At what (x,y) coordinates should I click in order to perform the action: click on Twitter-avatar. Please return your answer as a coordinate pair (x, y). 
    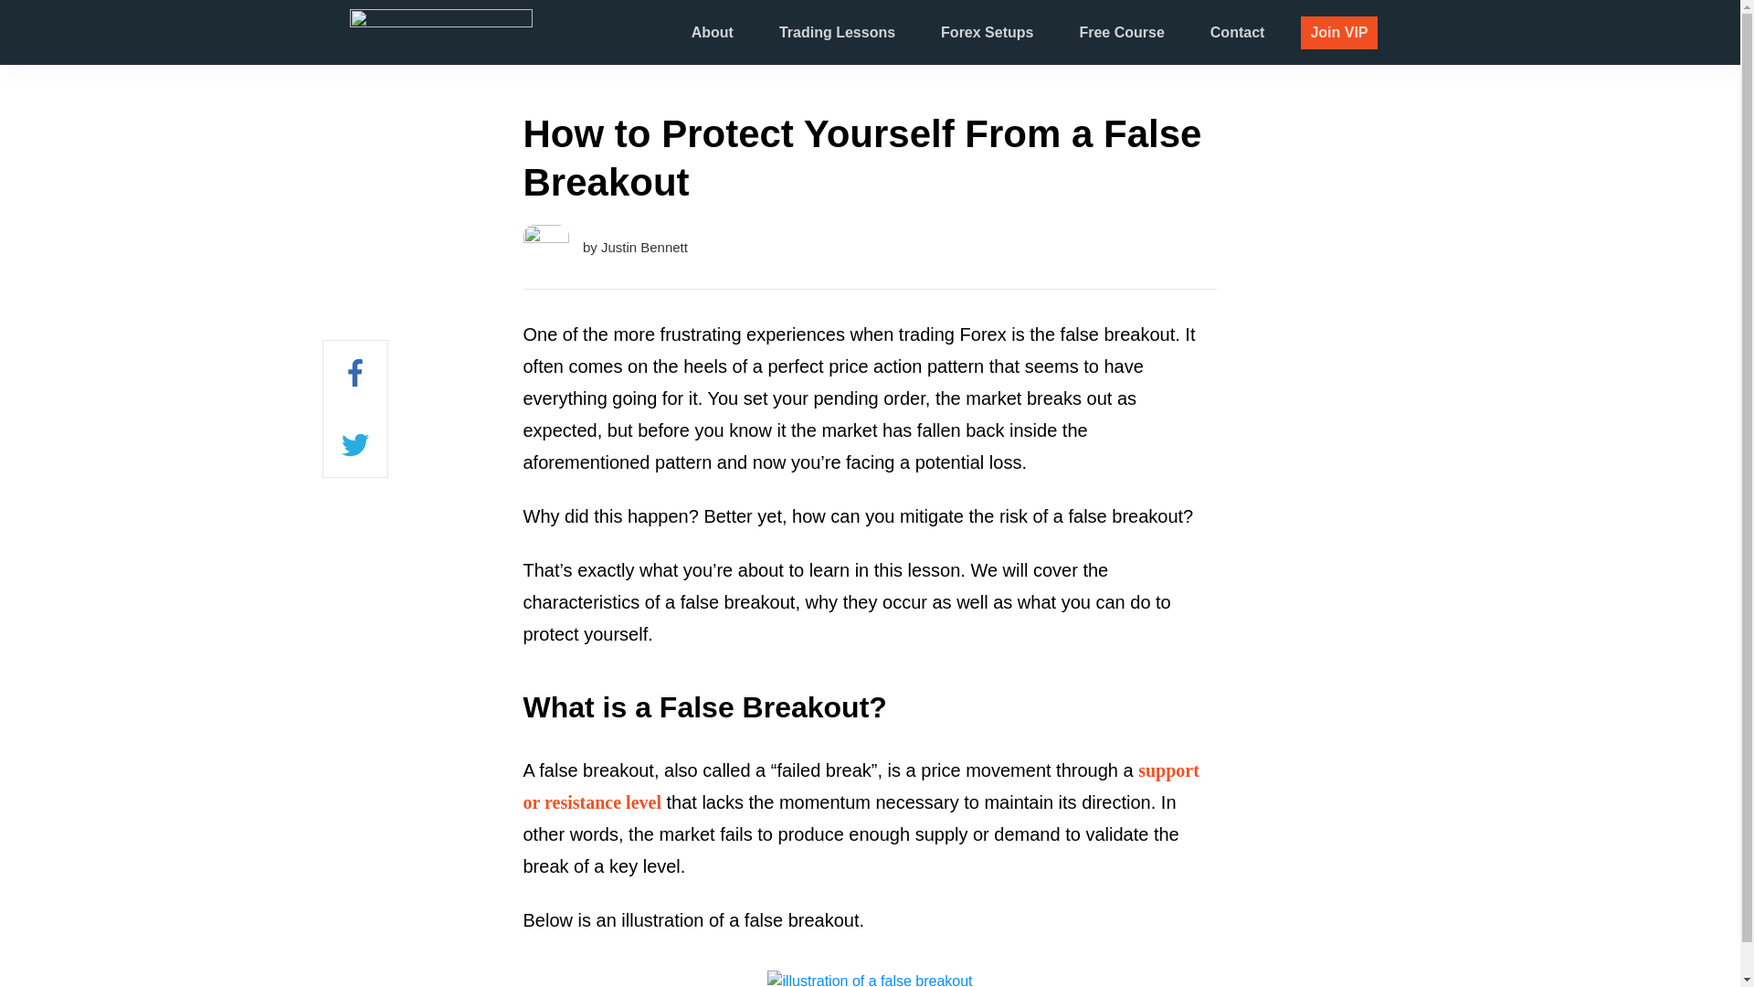
    Looking at the image, I should click on (545, 247).